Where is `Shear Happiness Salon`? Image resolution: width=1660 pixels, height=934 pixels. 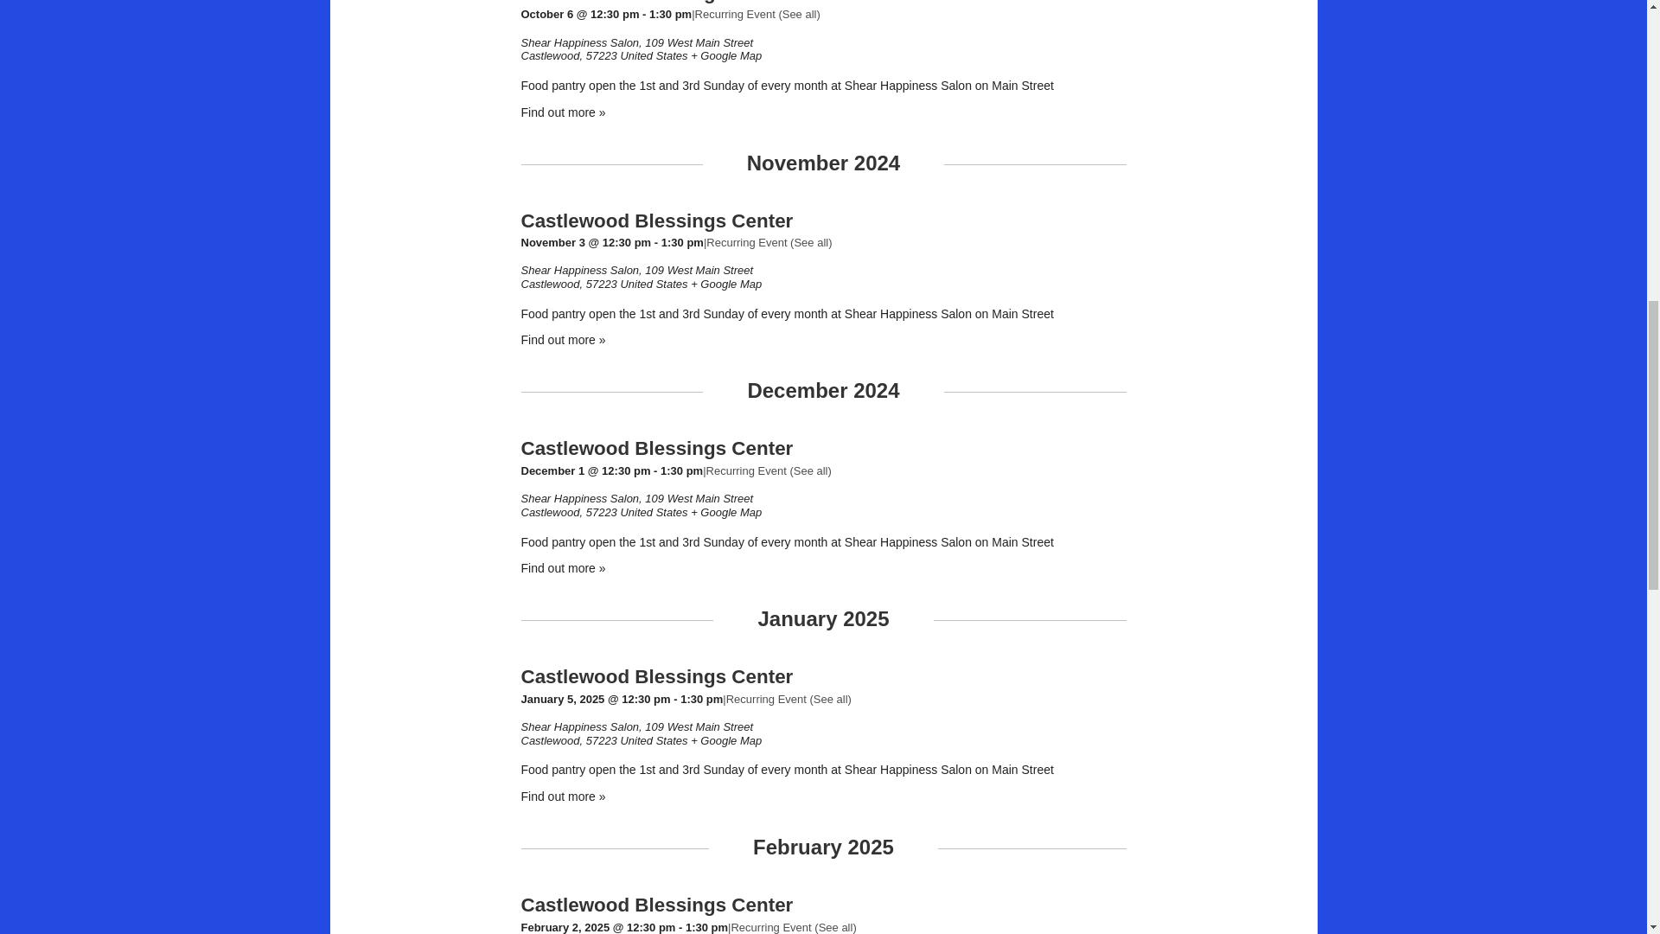
Shear Happiness Salon is located at coordinates (579, 270).